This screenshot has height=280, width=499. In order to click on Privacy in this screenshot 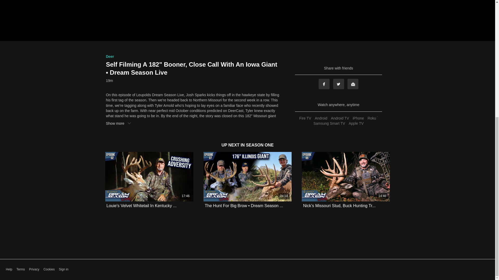, I will do `click(34, 269)`.